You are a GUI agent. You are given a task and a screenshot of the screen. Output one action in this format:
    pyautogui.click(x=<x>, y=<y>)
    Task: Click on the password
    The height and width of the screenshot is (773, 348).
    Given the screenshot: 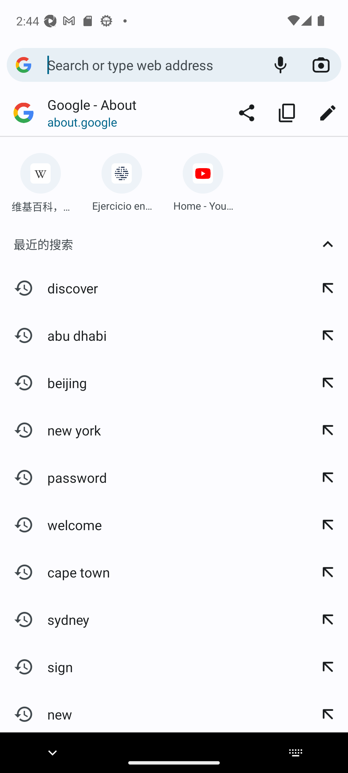 What is the action you would take?
    pyautogui.click(x=153, y=477)
    